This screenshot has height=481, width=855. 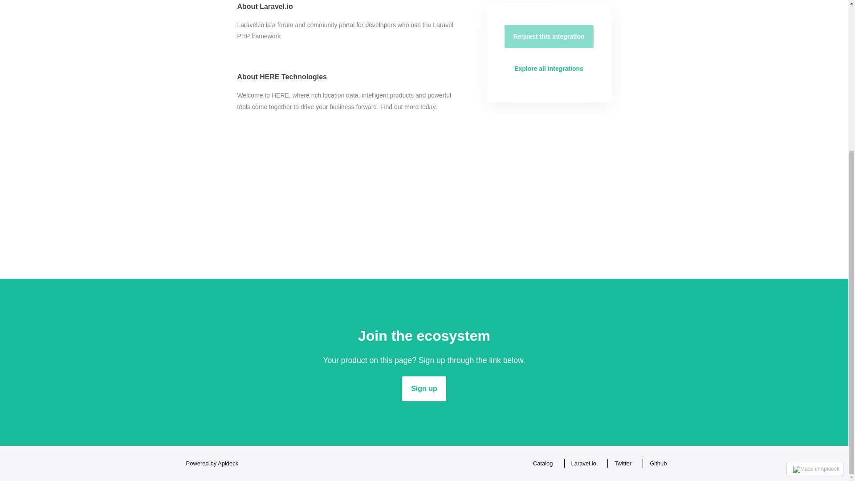 What do you see at coordinates (209, 463) in the screenshot?
I see `Powered by Apideck` at bounding box center [209, 463].